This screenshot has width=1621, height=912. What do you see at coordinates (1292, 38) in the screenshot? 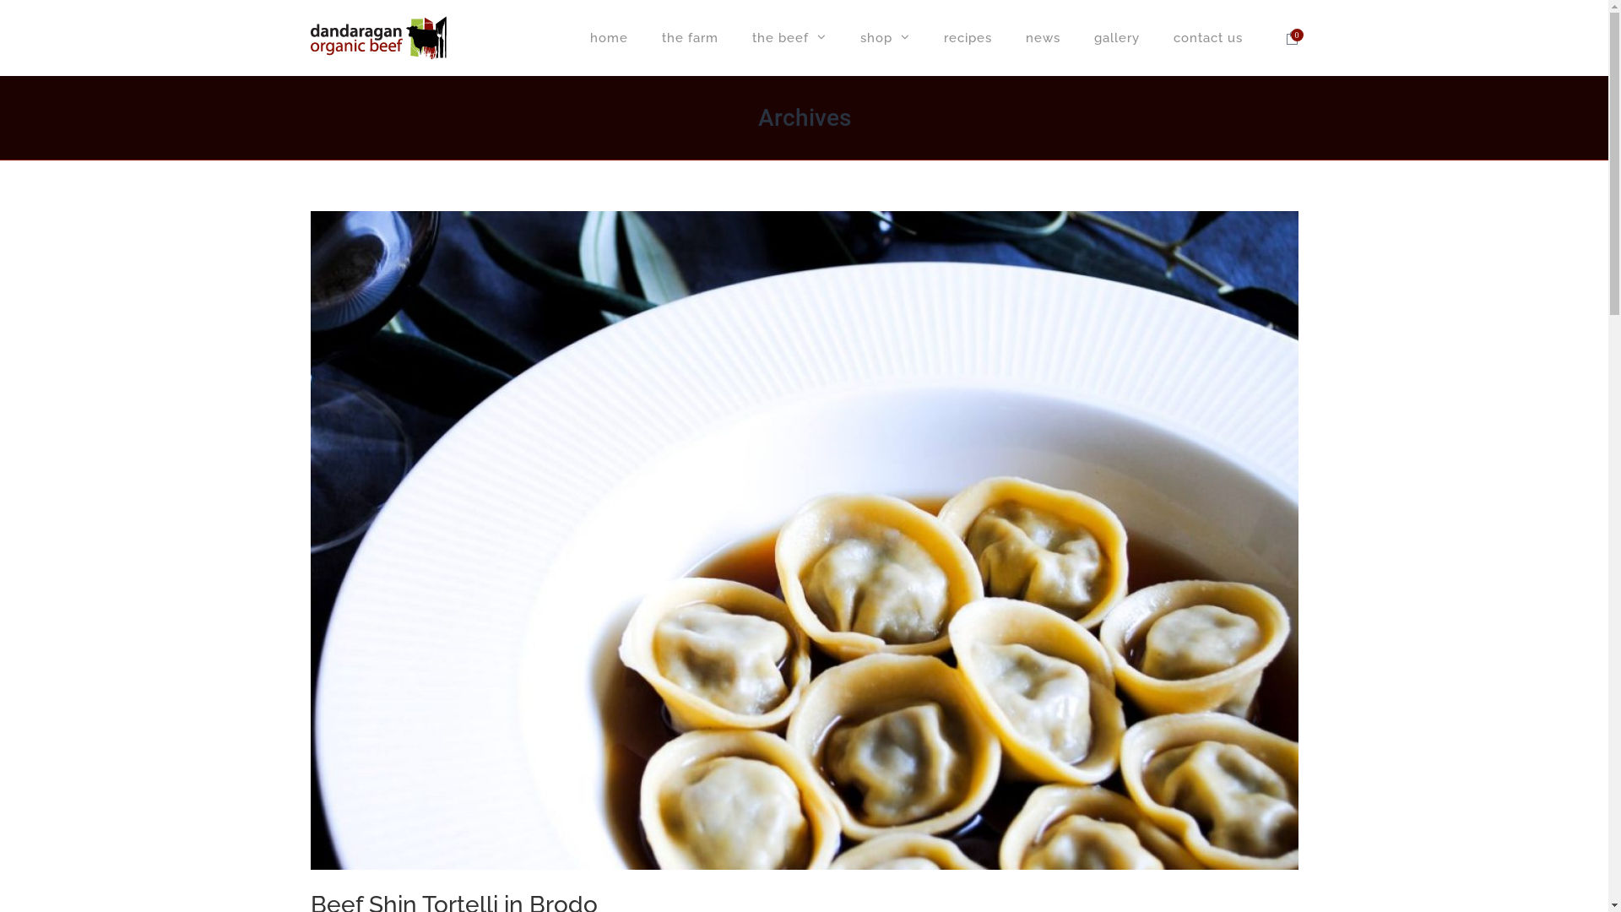
I see `0` at bounding box center [1292, 38].